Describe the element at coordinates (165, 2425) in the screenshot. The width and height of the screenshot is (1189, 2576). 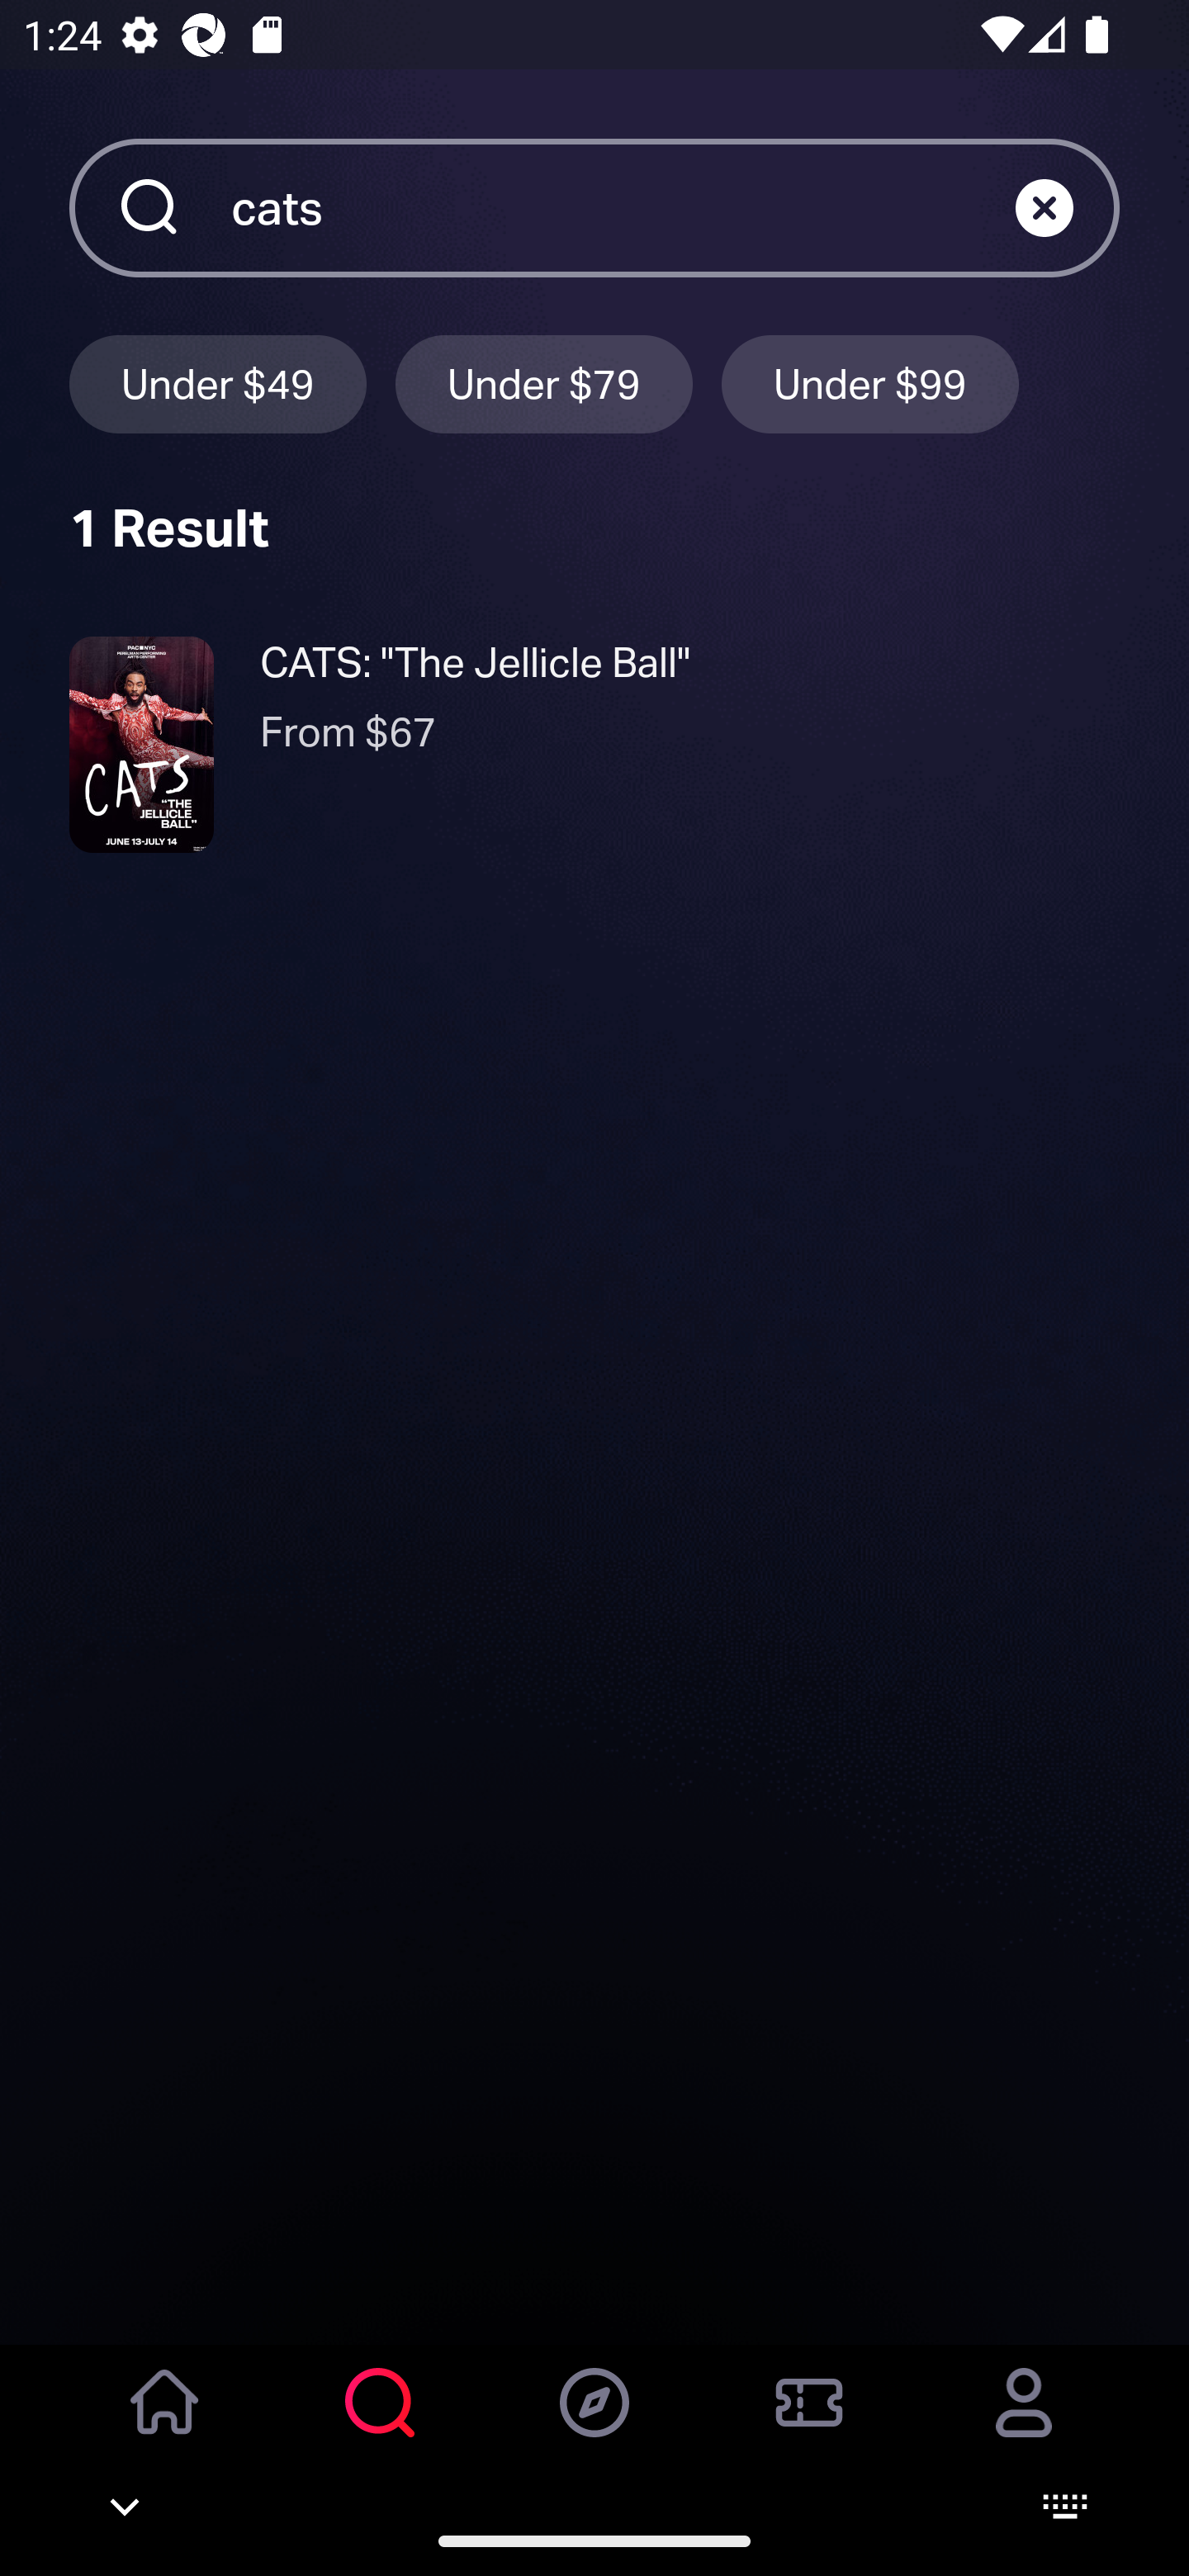
I see `Home` at that location.